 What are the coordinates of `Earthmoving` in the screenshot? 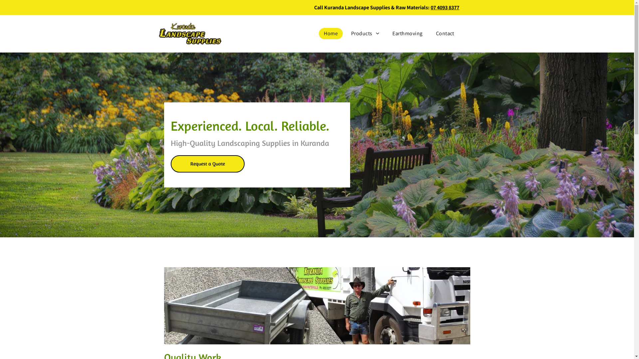 It's located at (407, 34).